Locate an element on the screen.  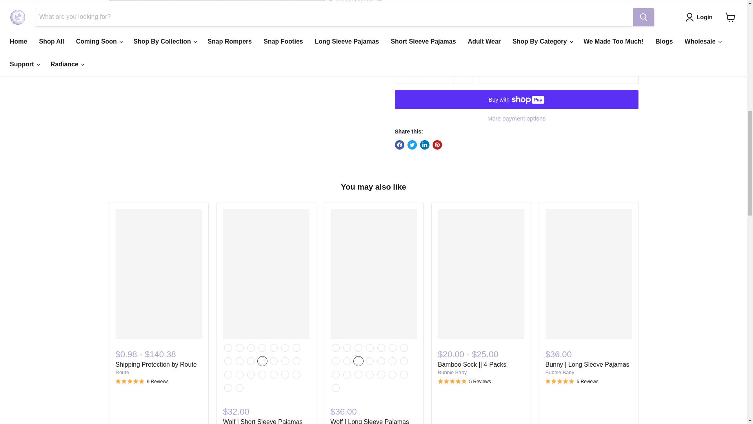
1 is located at coordinates (434, 73).